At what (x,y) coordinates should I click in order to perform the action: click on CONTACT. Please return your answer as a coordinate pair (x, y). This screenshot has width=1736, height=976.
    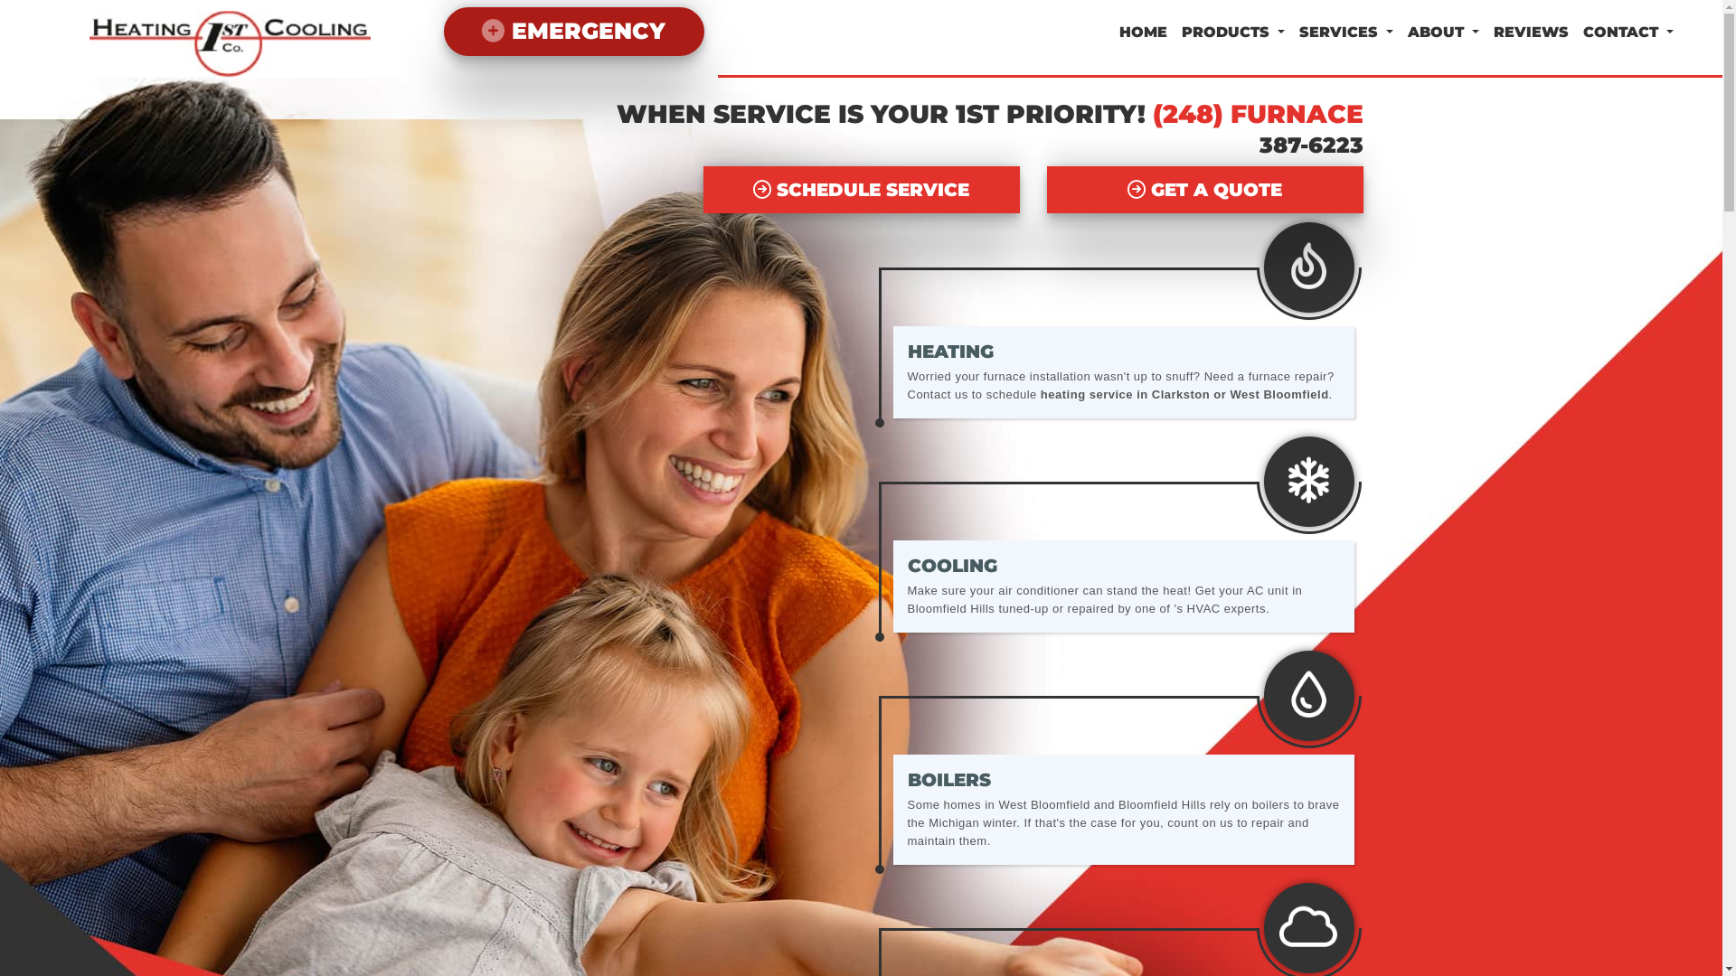
    Looking at the image, I should click on (1628, 33).